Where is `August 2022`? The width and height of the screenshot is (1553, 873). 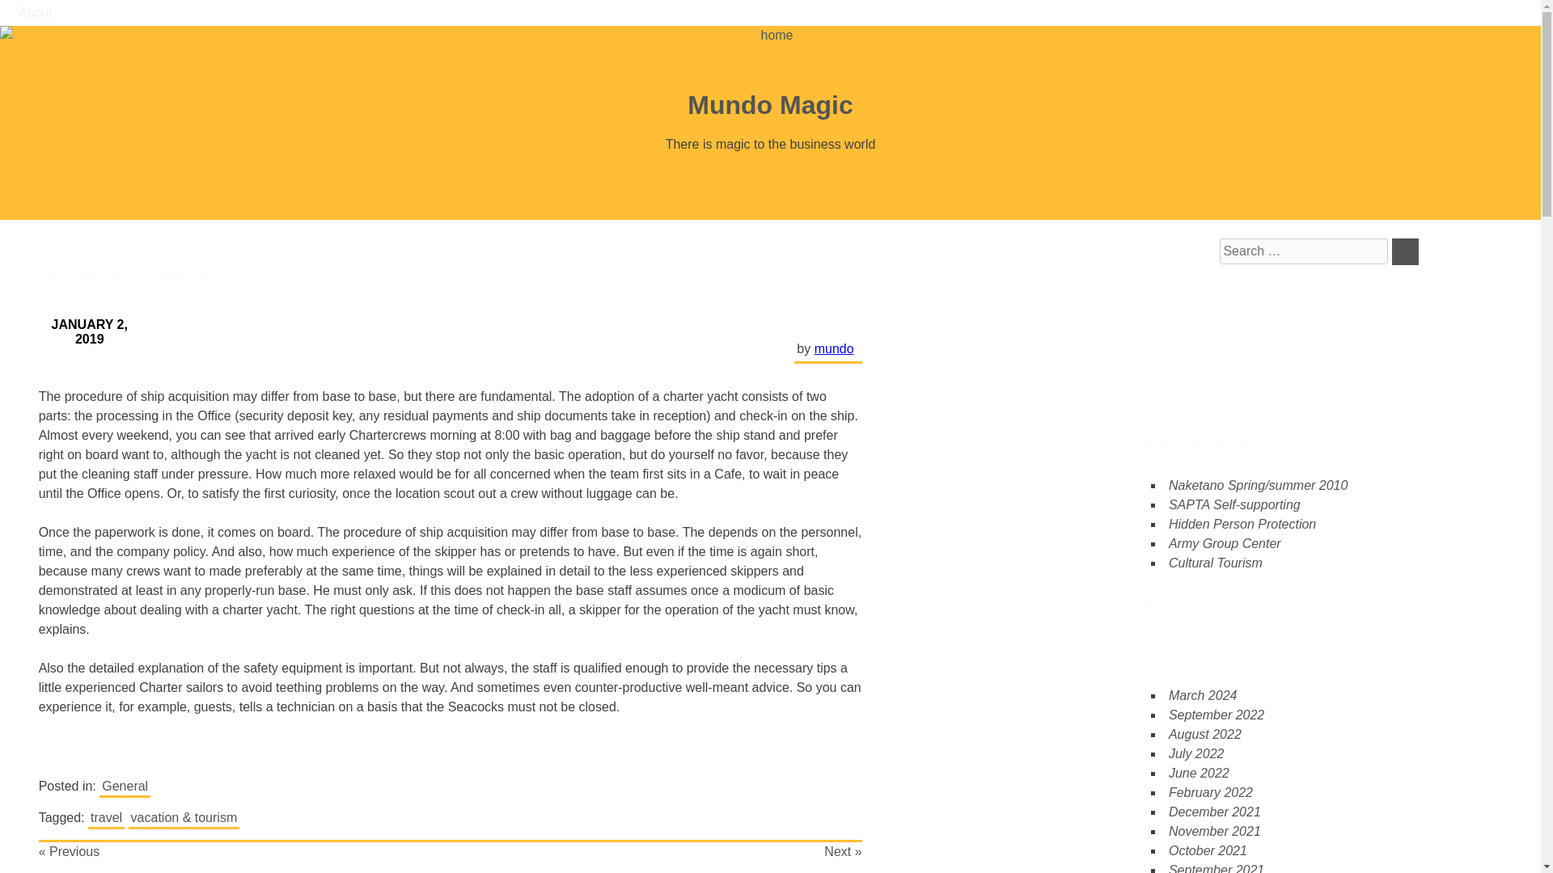 August 2022 is located at coordinates (1205, 734).